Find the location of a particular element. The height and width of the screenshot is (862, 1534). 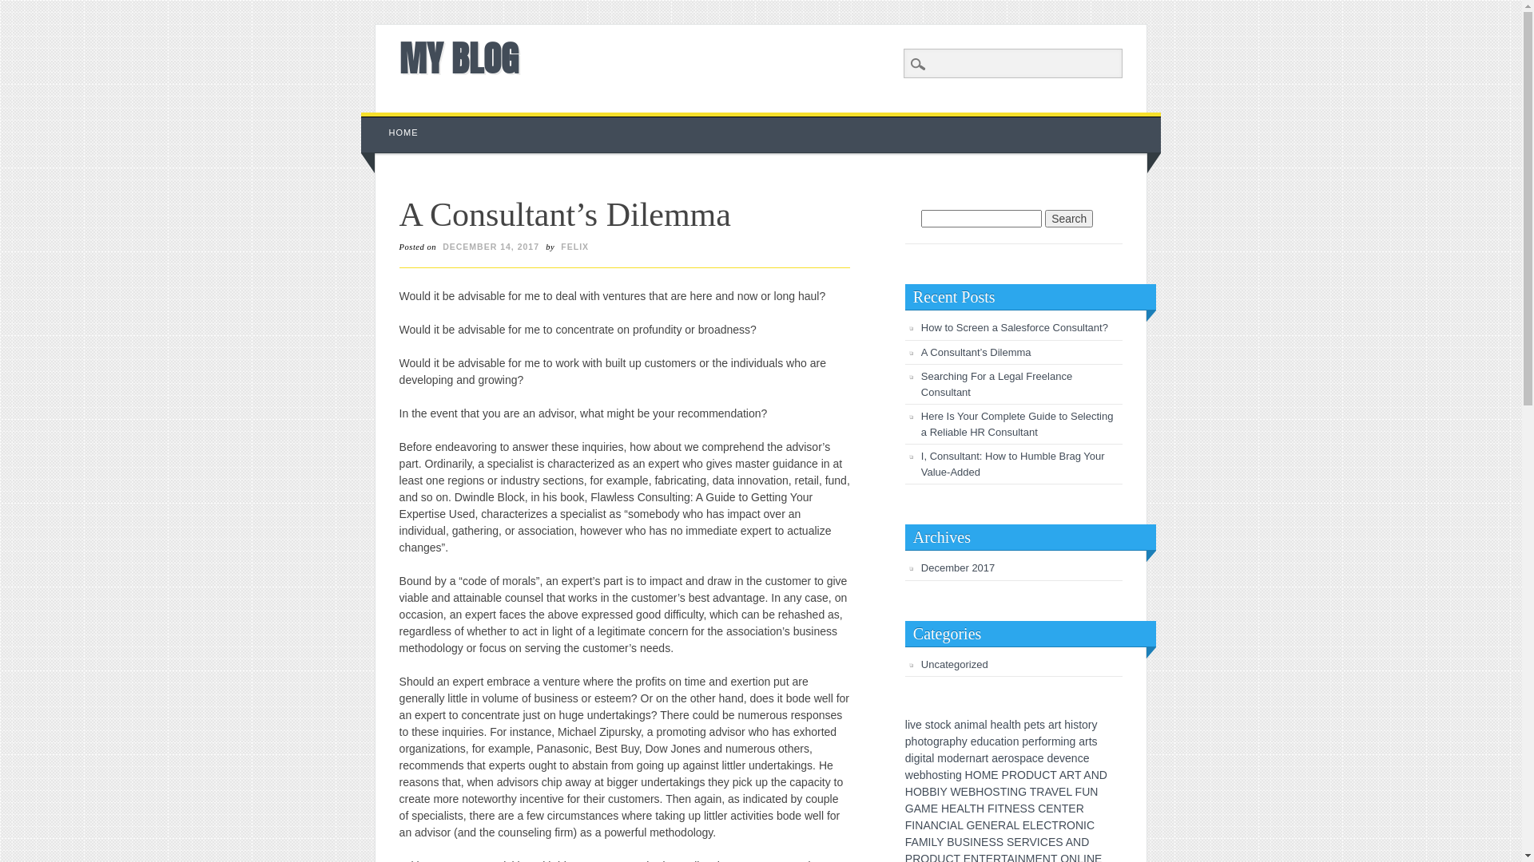

U is located at coordinates (959, 842).